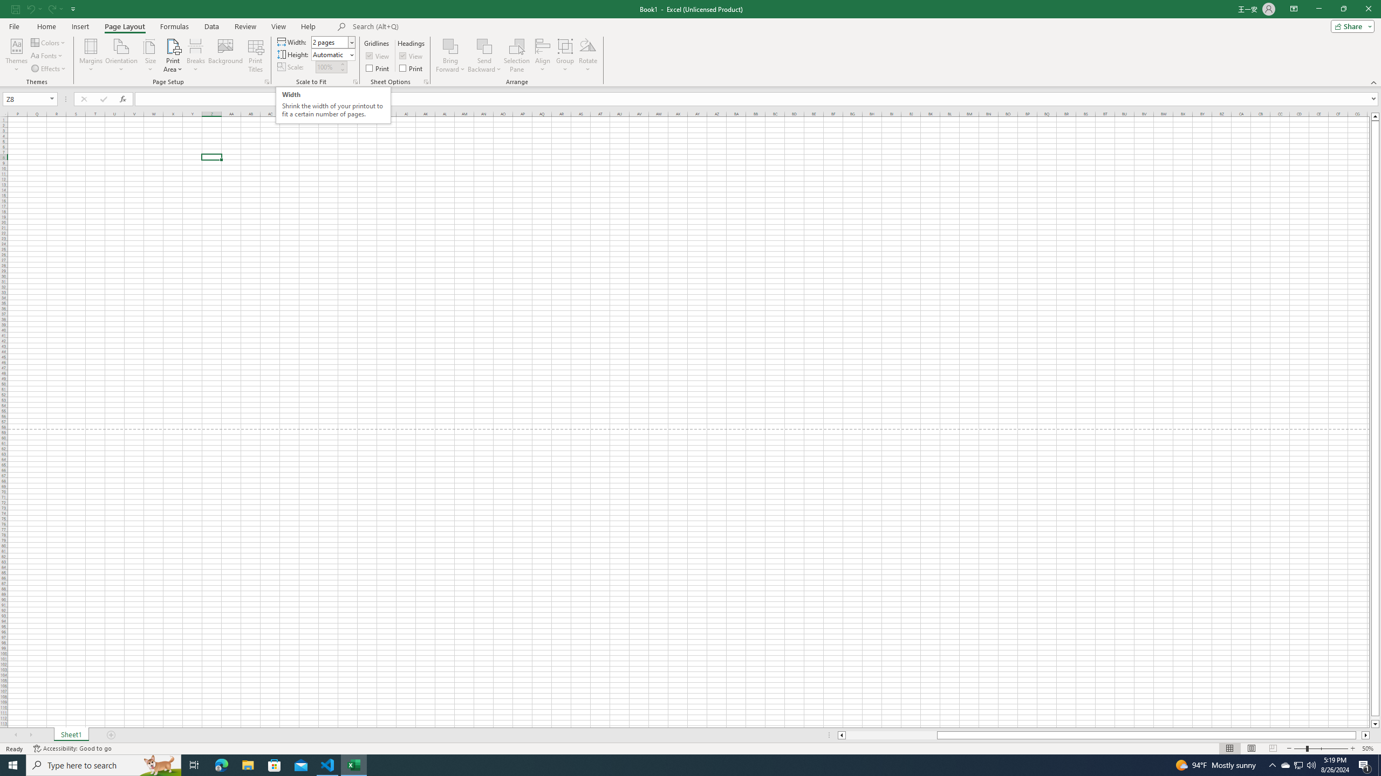  Describe the element at coordinates (16, 735) in the screenshot. I see `Scroll Left` at that location.